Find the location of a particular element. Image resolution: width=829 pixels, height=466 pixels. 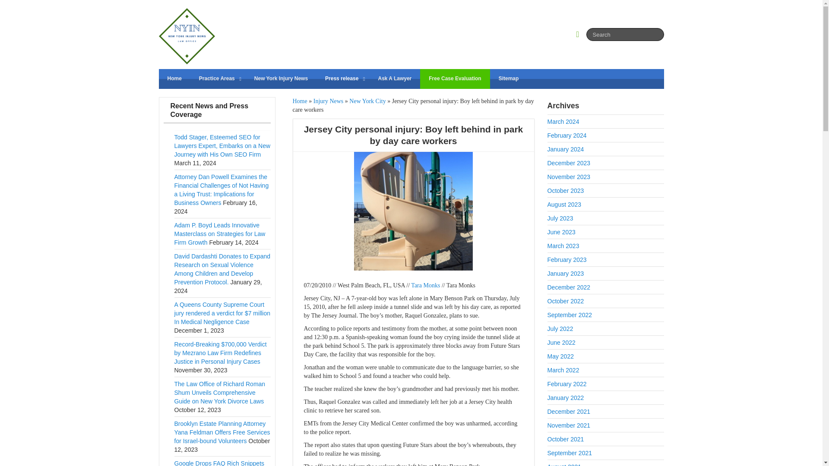

Home is located at coordinates (174, 79).